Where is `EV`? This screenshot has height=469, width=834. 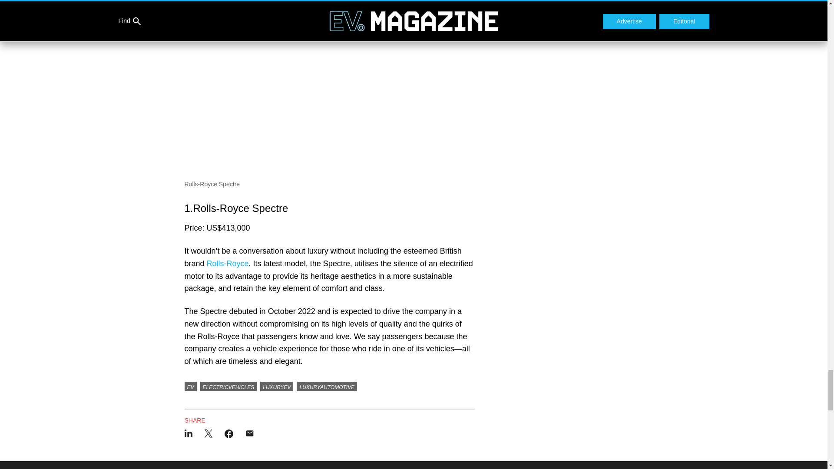
EV is located at coordinates (190, 386).